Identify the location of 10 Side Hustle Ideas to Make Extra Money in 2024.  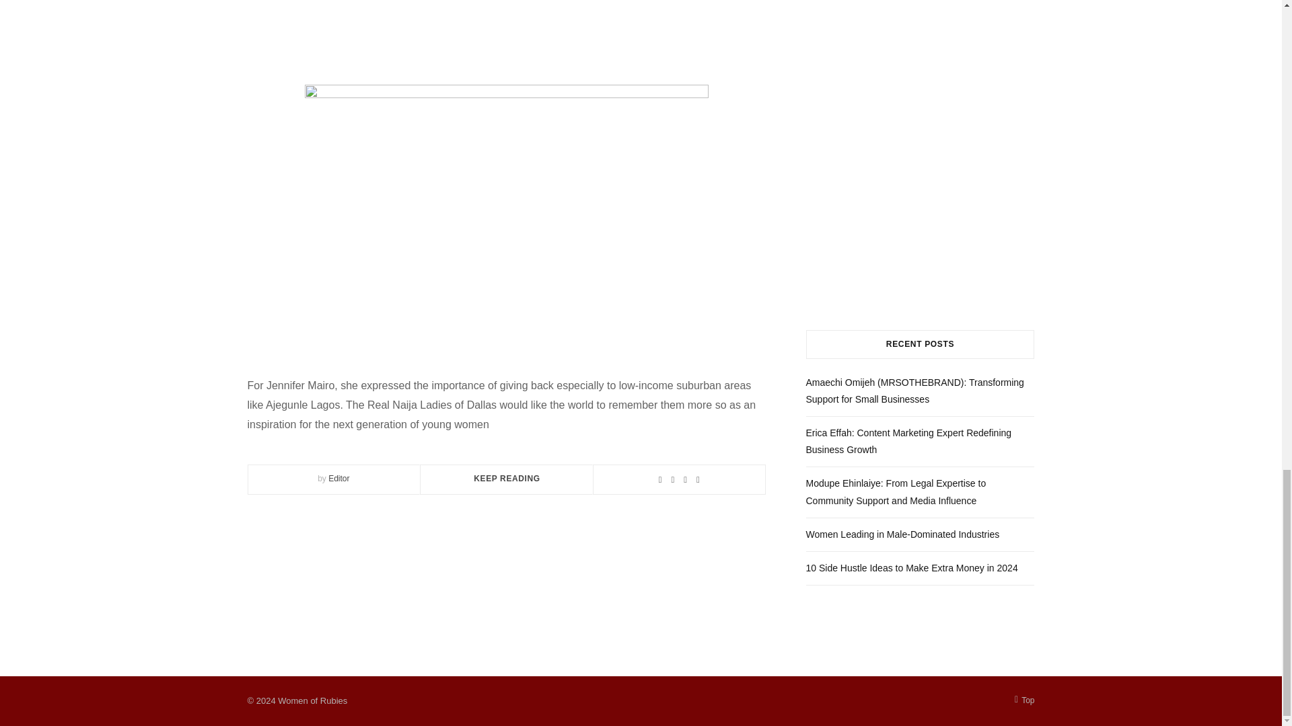
(912, 568).